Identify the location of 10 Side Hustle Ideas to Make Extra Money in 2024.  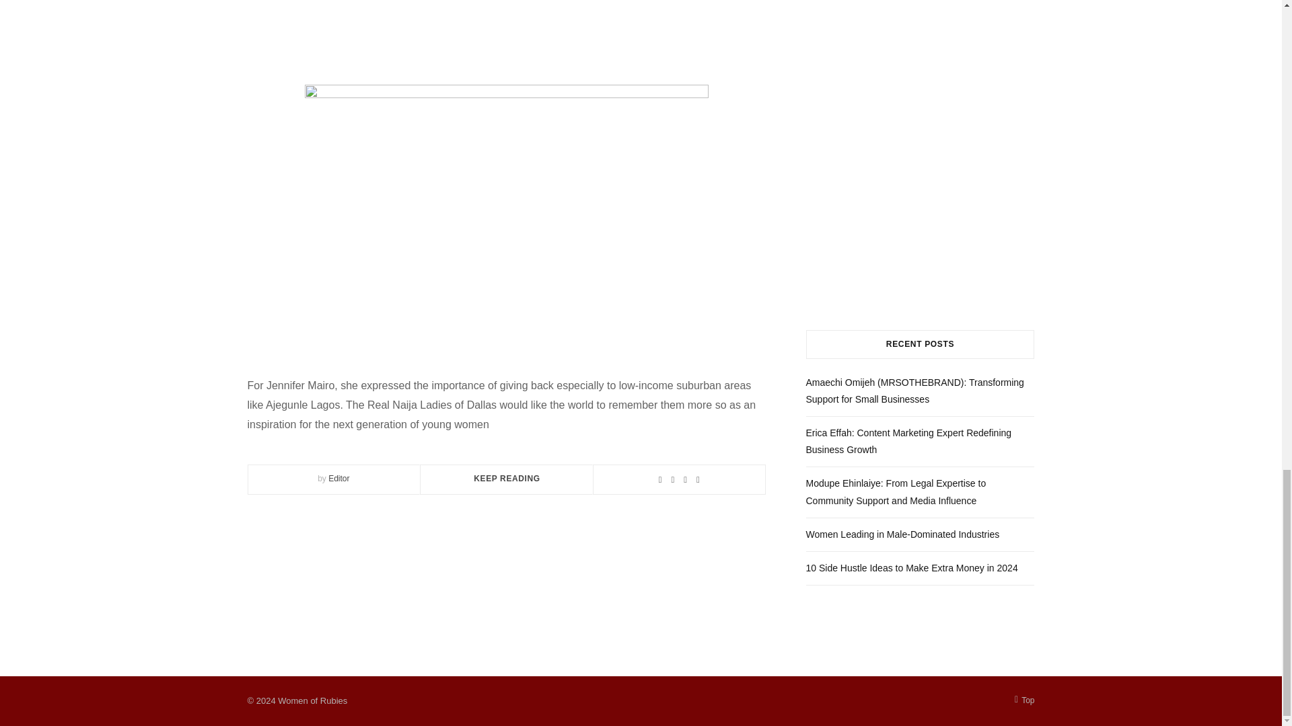
(912, 568).